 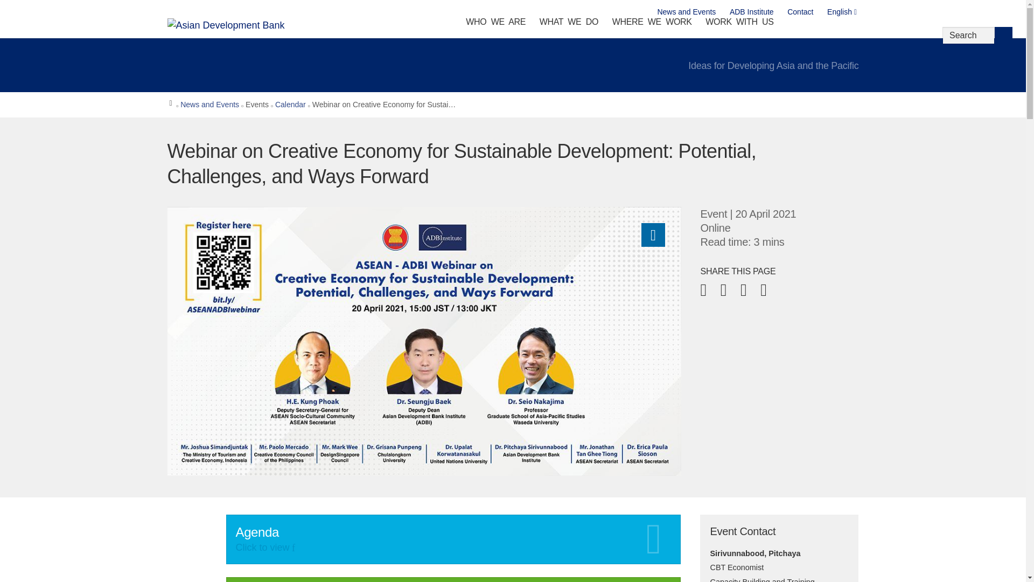 I want to click on WORK  WITH  US, so click(x=739, y=24).